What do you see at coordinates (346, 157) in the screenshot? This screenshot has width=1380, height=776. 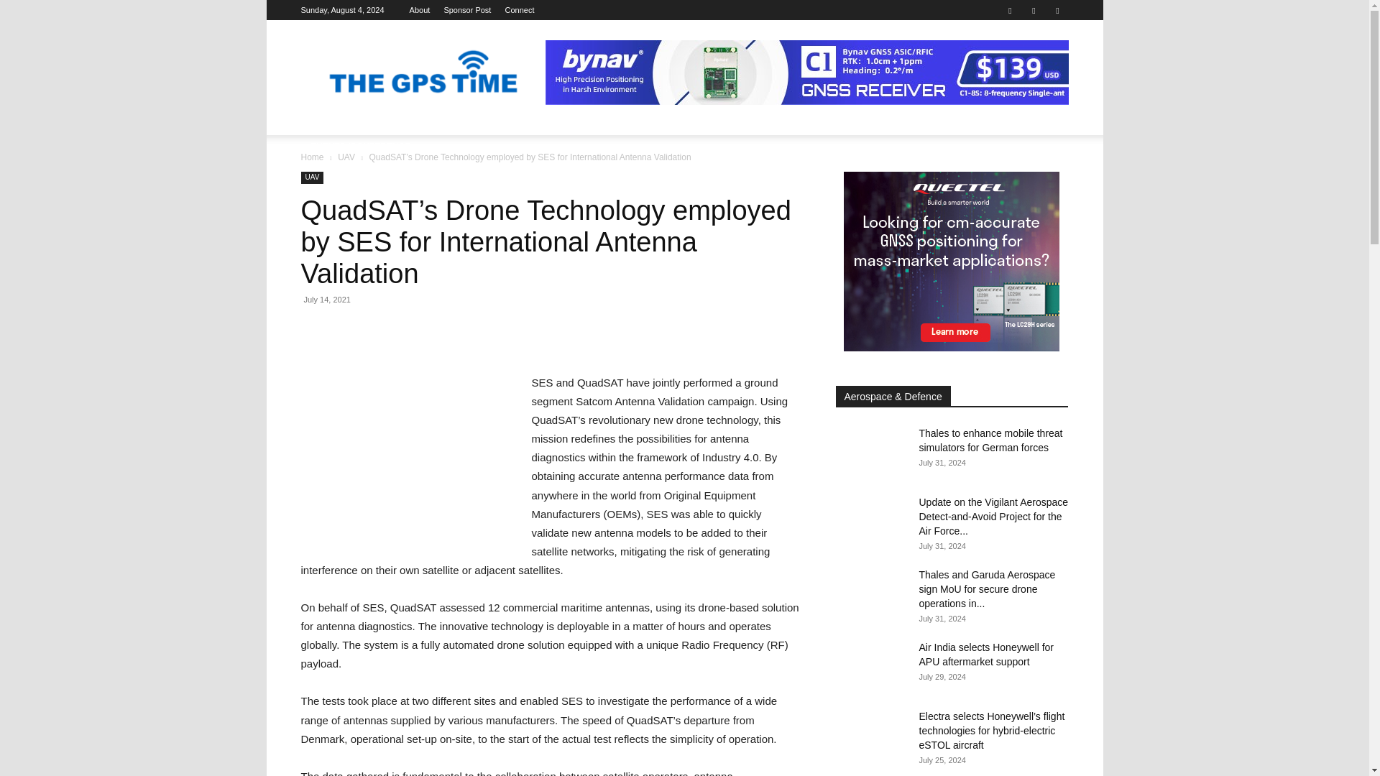 I see `View all posts in UAV` at bounding box center [346, 157].